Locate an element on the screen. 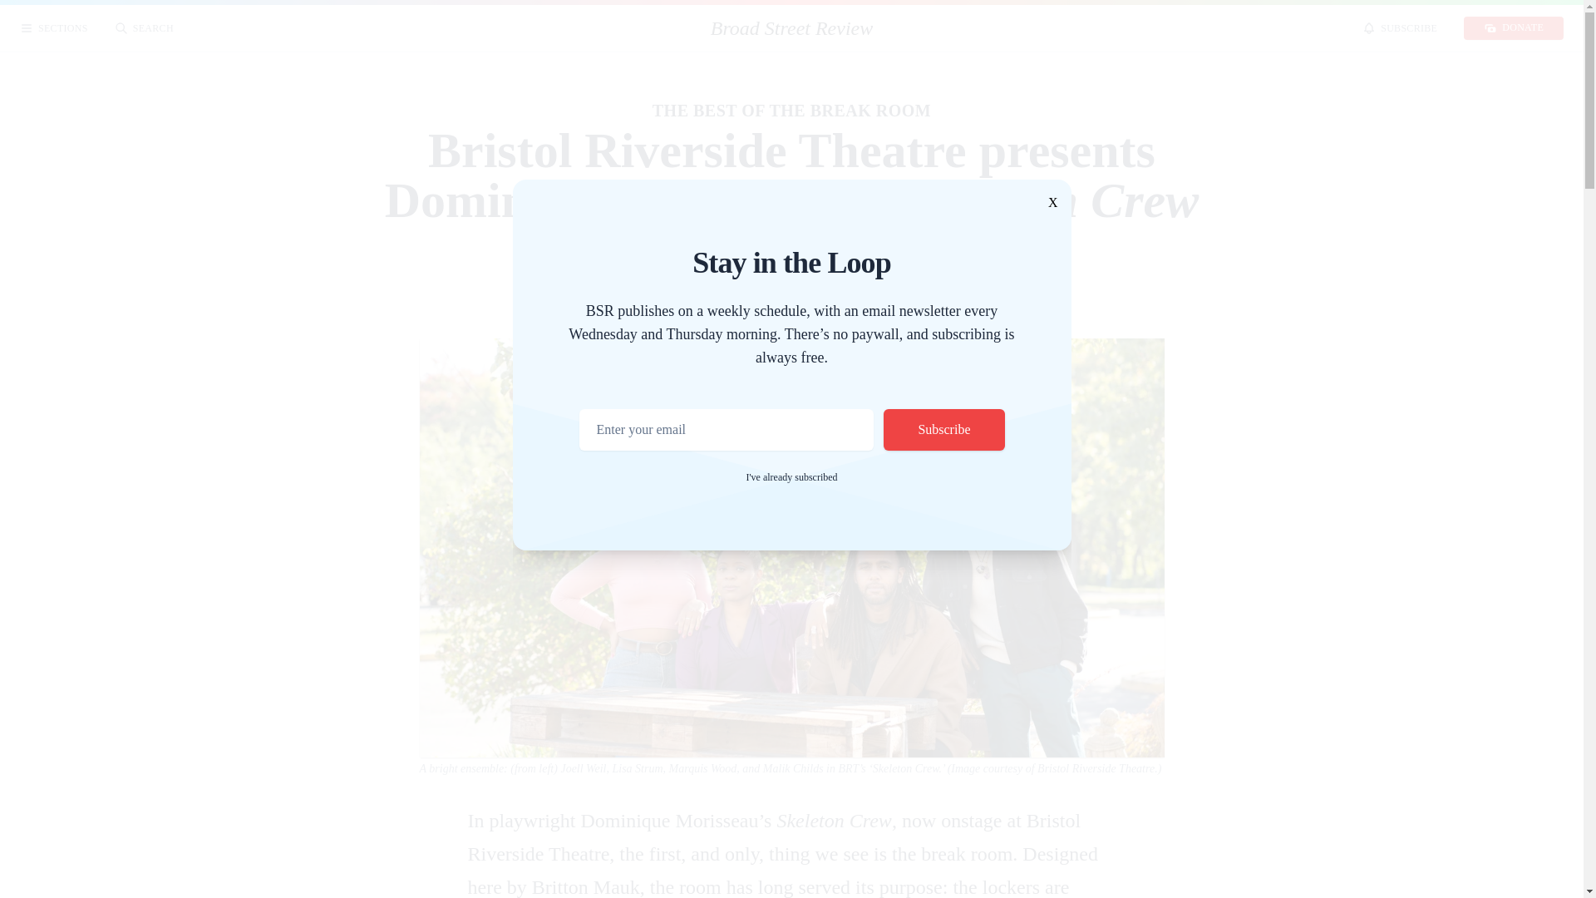 The height and width of the screenshot is (898, 1596). X is located at coordinates (1052, 203).